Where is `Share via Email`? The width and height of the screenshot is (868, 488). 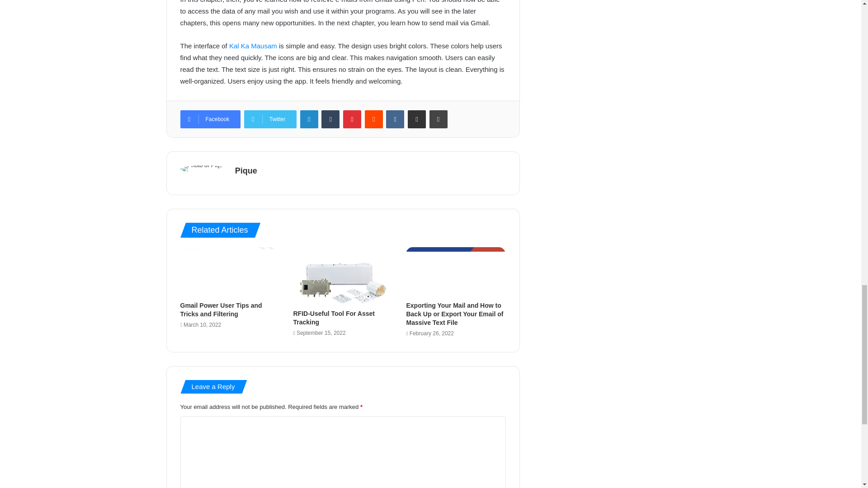
Share via Email is located at coordinates (417, 119).